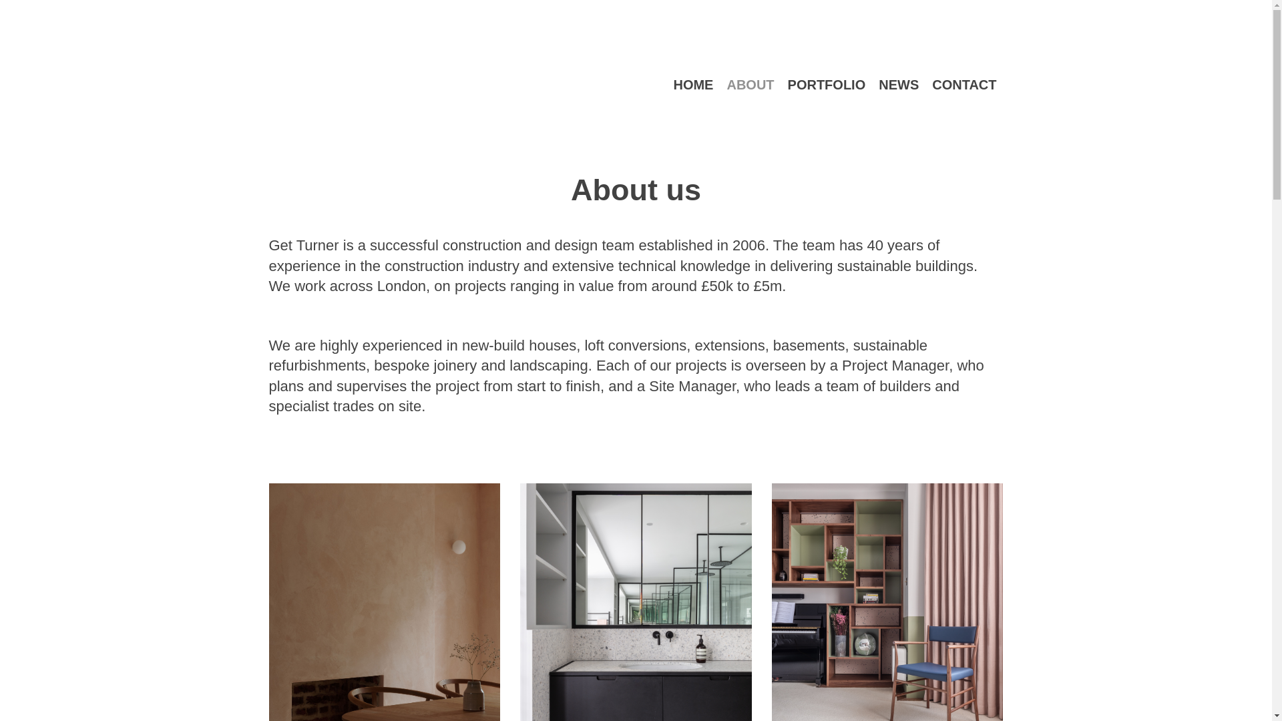 The width and height of the screenshot is (1282, 721). What do you see at coordinates (383, 602) in the screenshot?
I see `Georgian house dining room interior` at bounding box center [383, 602].